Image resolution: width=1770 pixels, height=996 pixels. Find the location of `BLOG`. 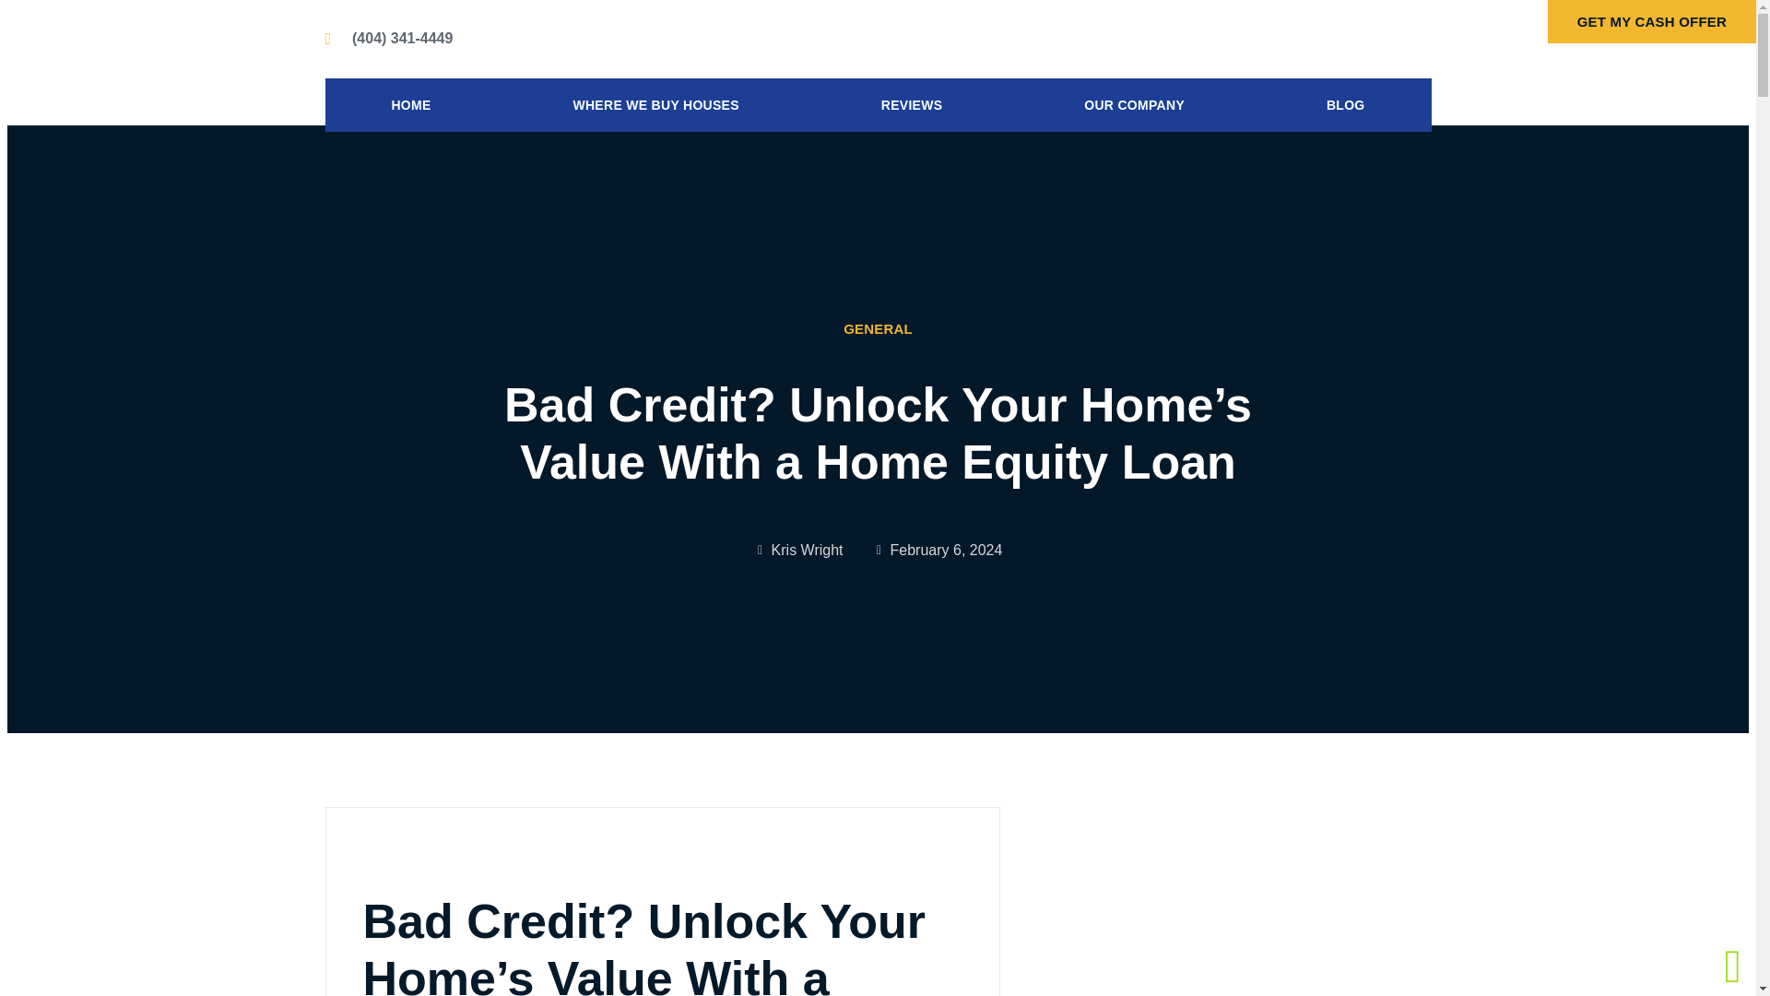

BLOG is located at coordinates (1345, 105).